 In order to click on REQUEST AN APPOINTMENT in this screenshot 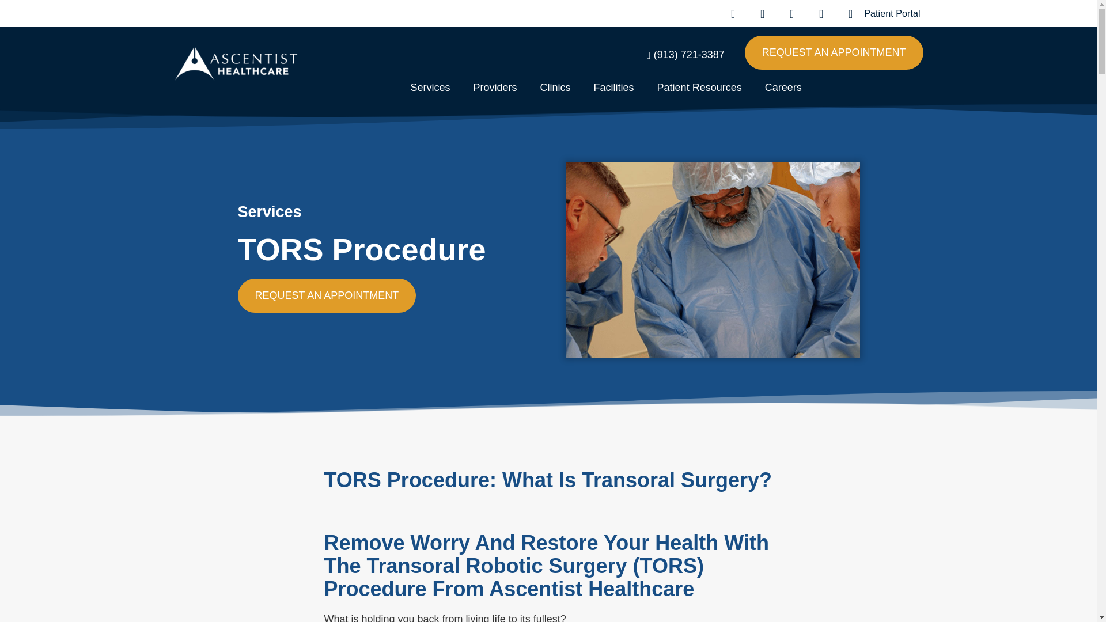, I will do `click(834, 52)`.